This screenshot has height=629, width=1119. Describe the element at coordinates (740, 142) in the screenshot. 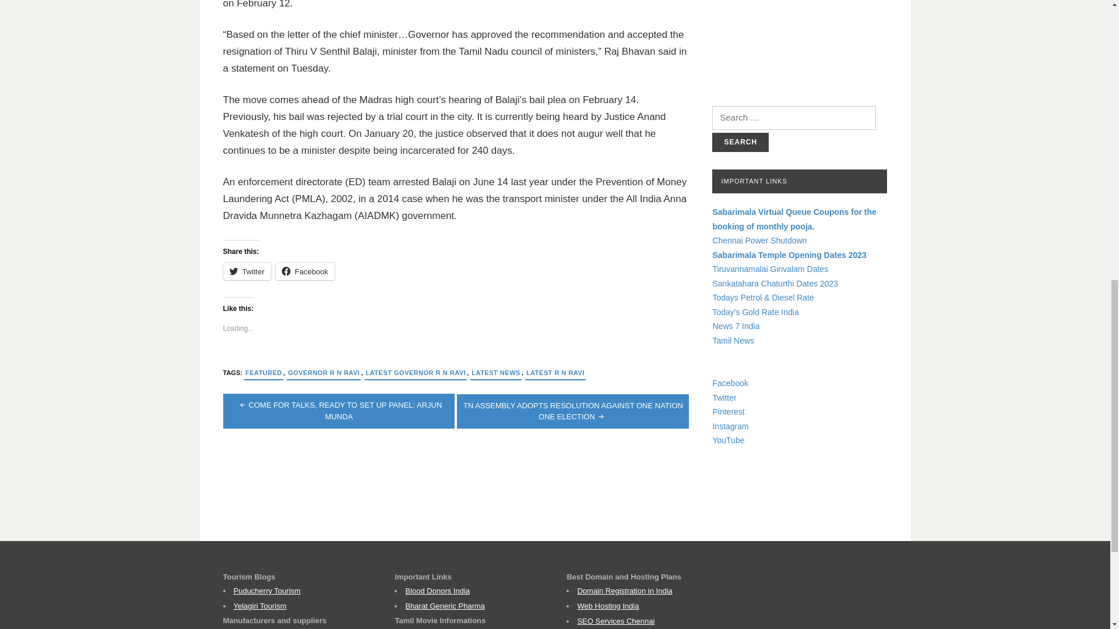

I see `Search` at that location.